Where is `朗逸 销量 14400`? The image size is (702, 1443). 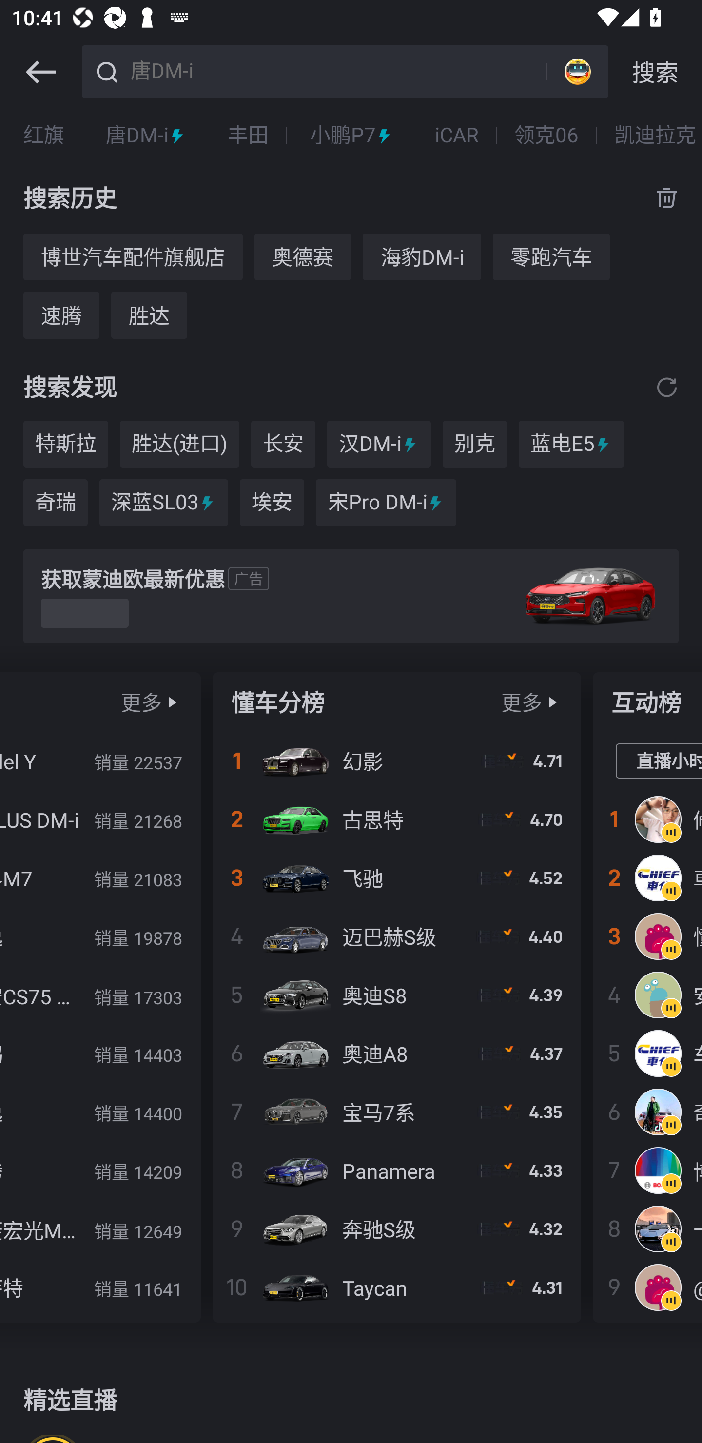 朗逸 销量 14400 is located at coordinates (100, 1111).